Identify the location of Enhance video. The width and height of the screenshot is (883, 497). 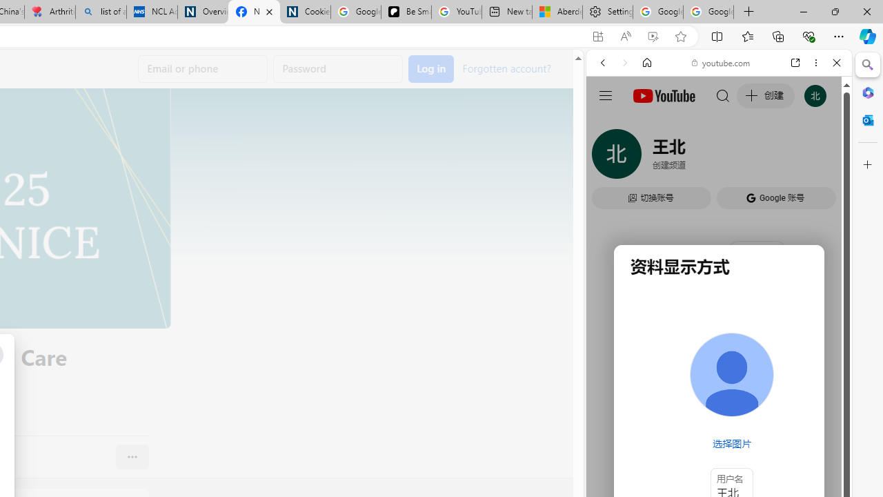
(653, 37).